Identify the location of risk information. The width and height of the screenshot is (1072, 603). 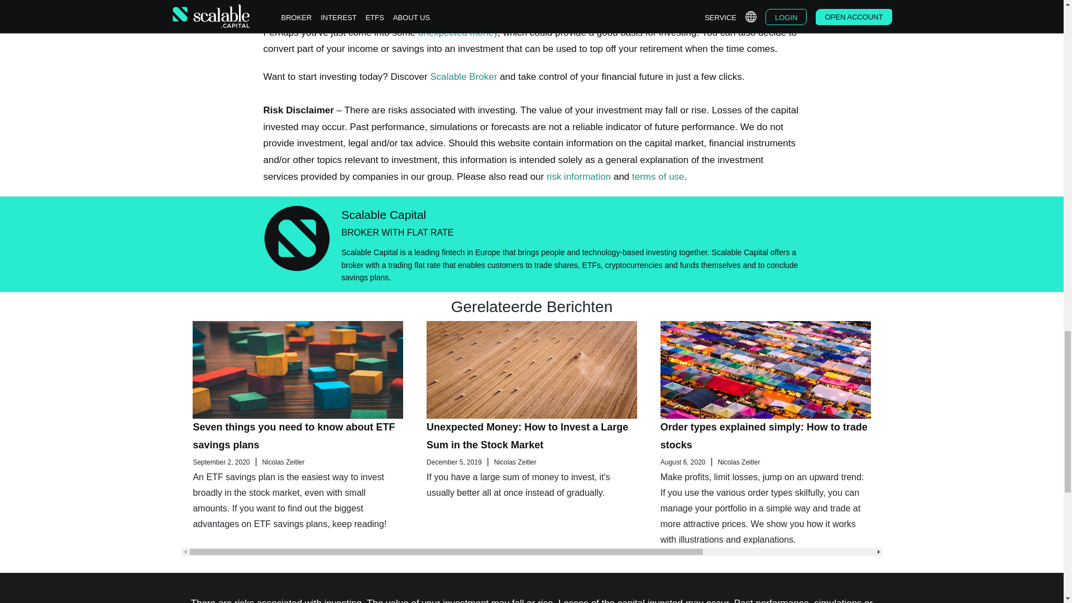
(578, 176).